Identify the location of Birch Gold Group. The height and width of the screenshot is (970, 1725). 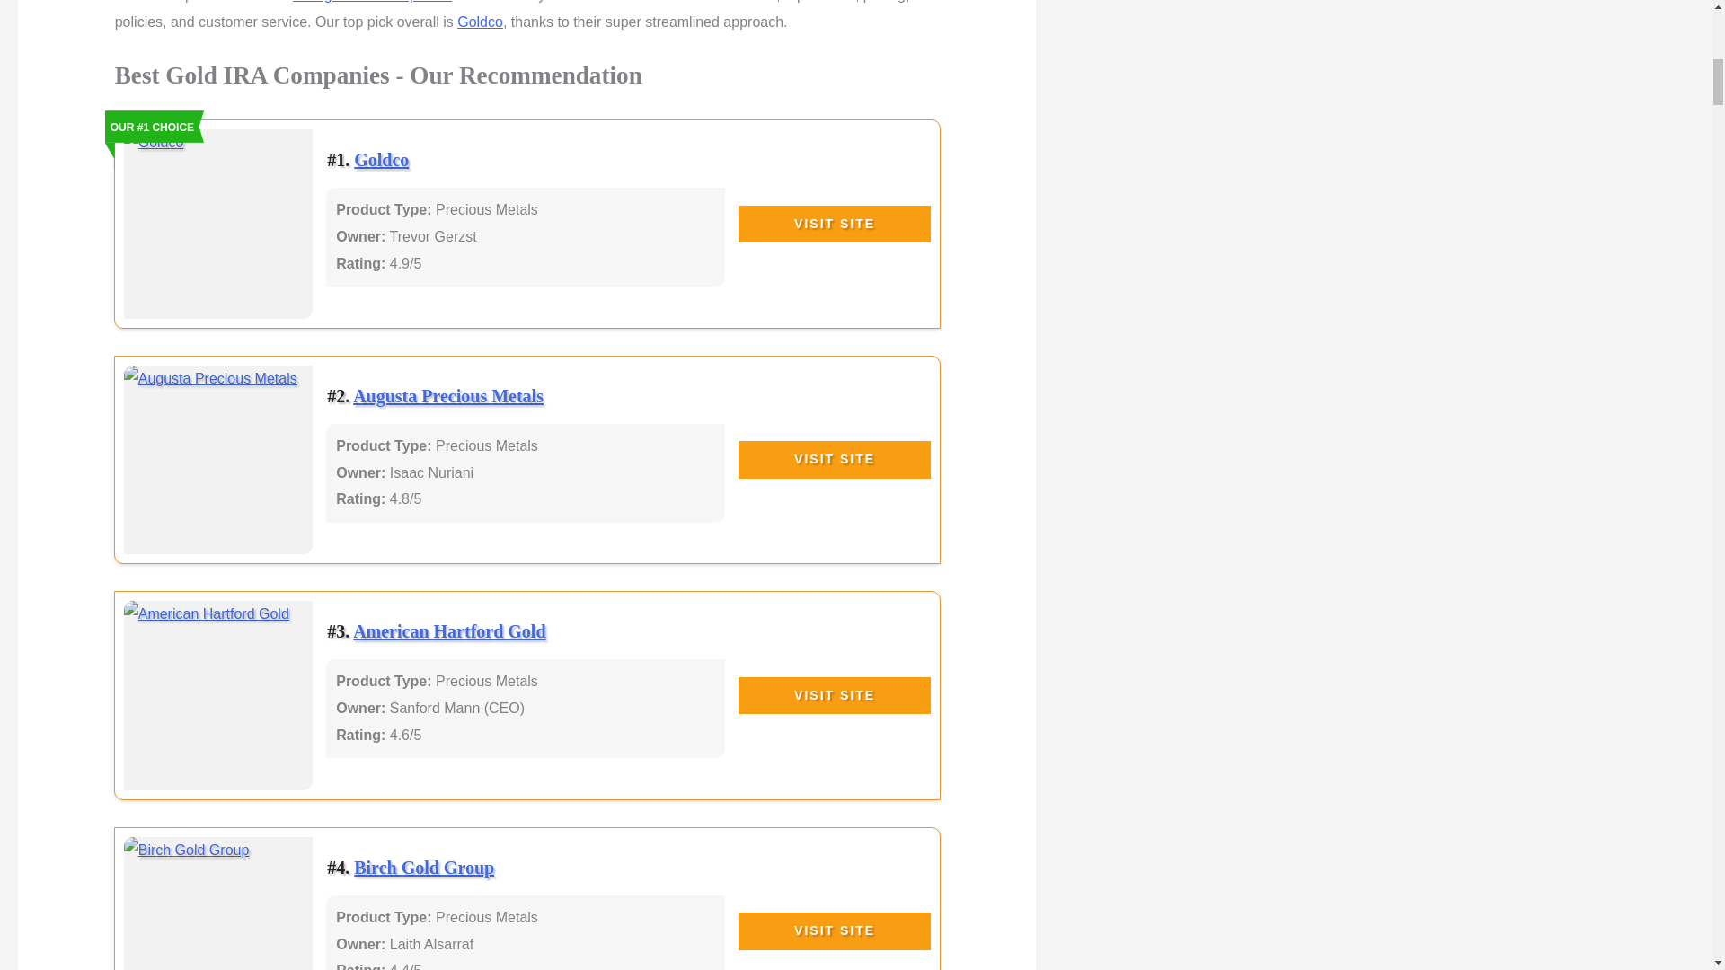
(219, 904).